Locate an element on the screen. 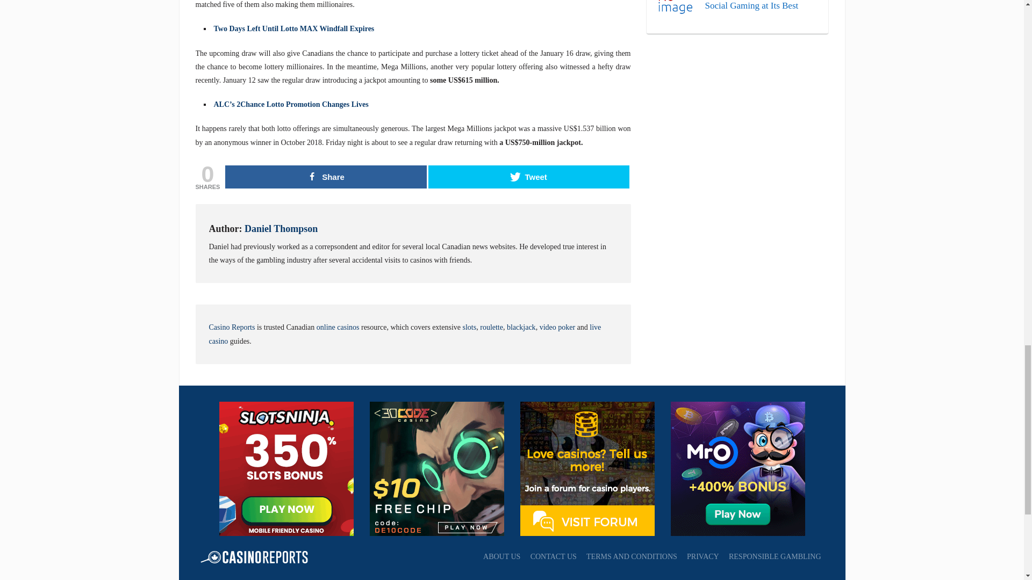  Latest Casino Bonuses Forum is located at coordinates (587, 468).